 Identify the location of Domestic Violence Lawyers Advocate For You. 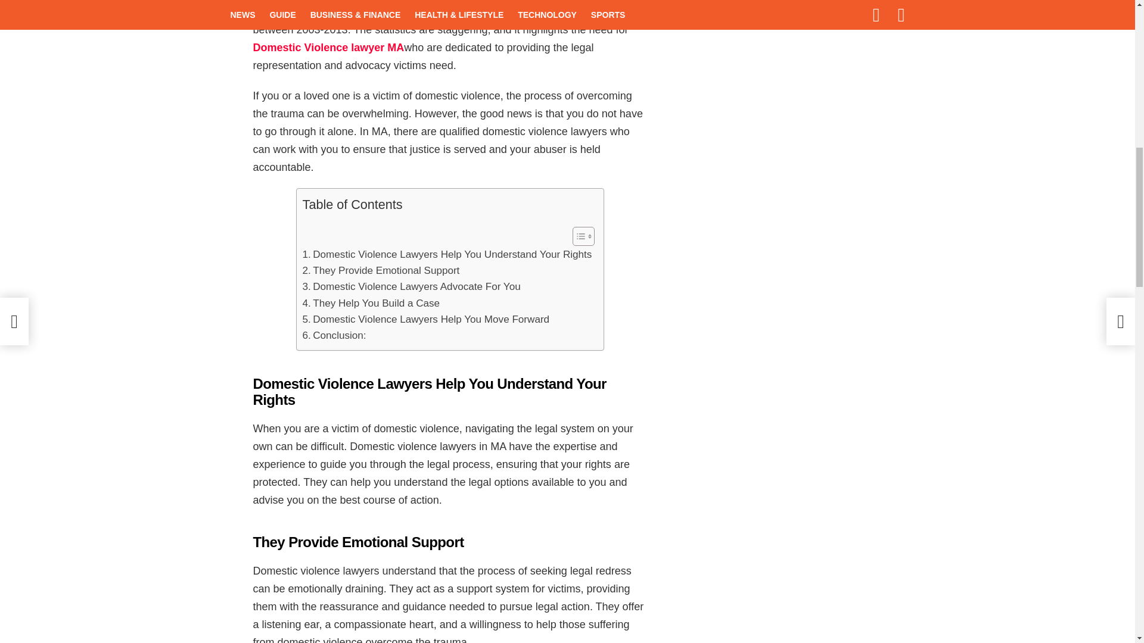
(411, 286).